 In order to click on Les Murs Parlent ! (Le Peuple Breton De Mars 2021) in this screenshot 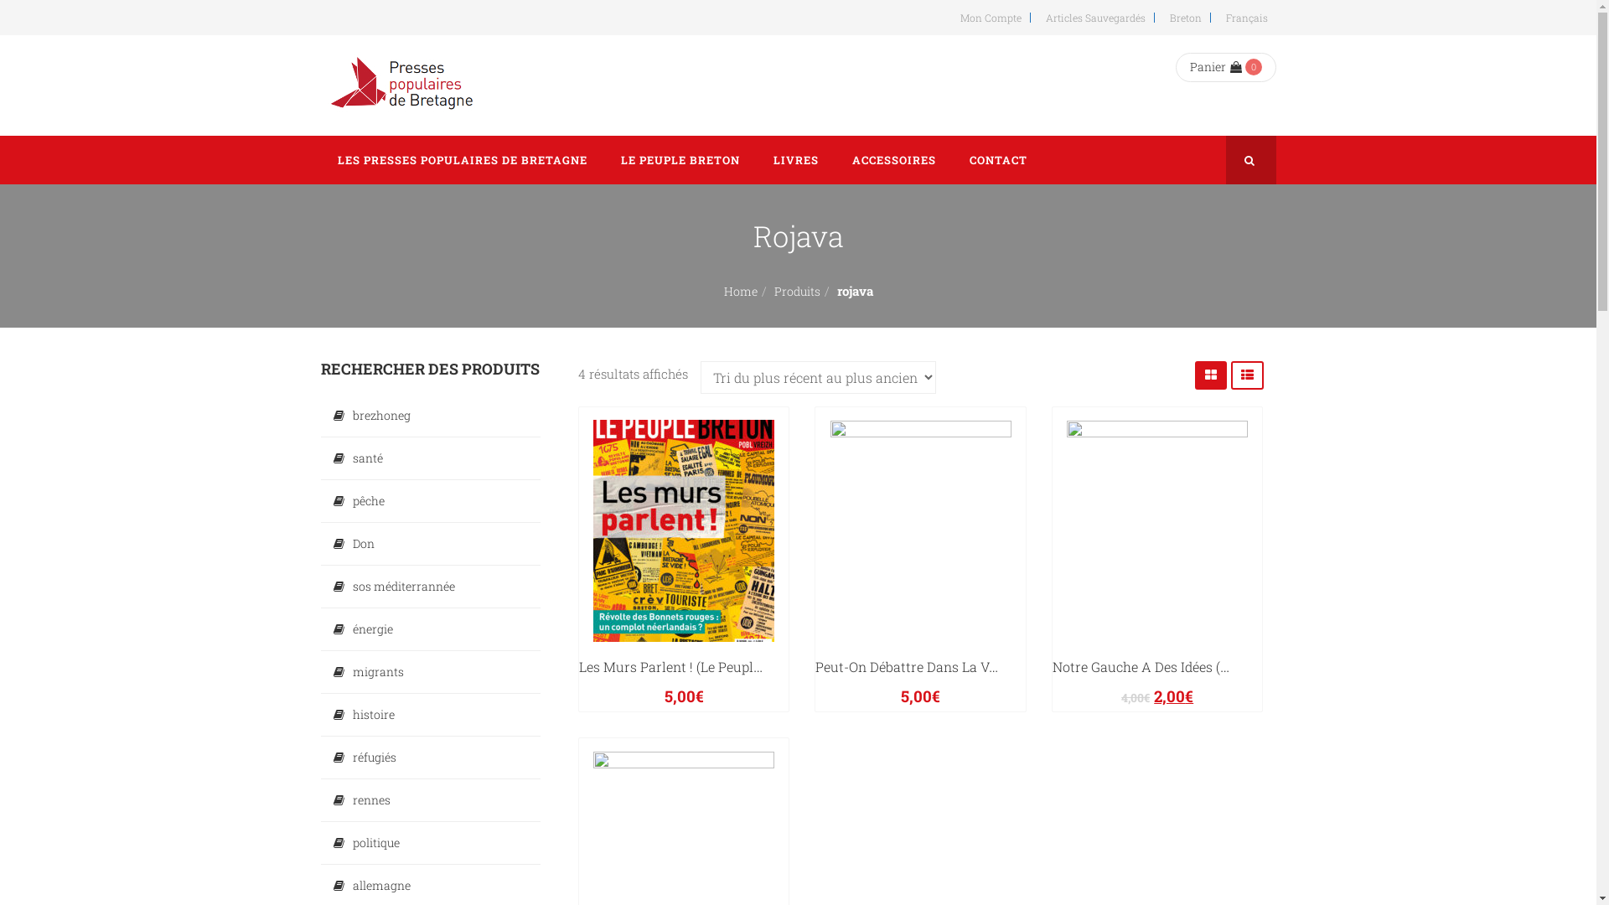, I will do `click(737, 666)`.